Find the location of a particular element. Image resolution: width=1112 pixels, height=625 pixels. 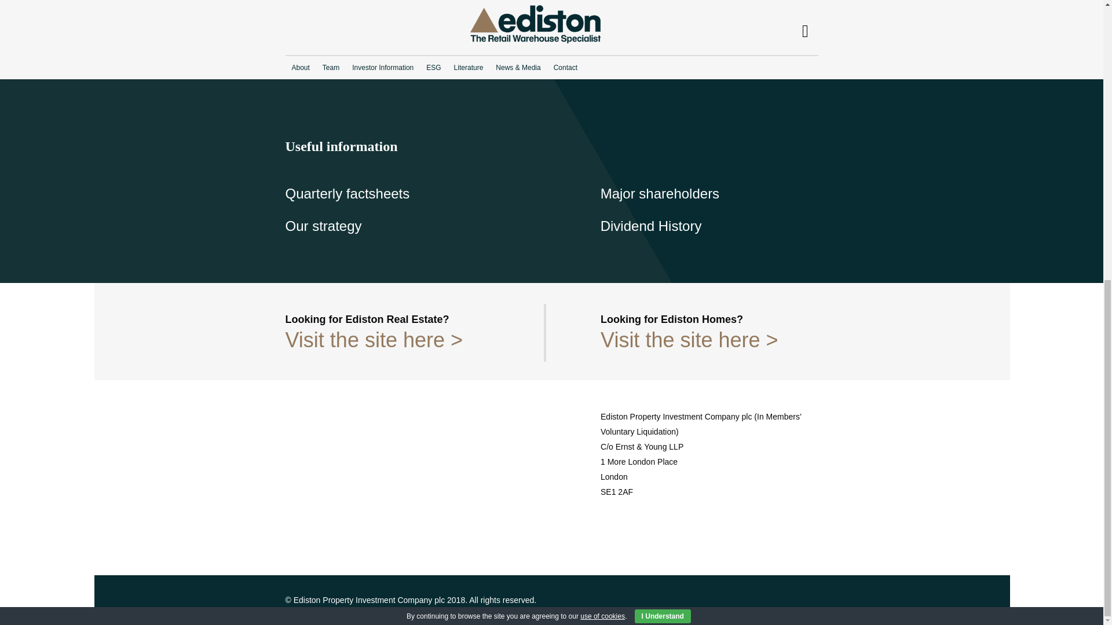

Major shareholders is located at coordinates (660, 193).